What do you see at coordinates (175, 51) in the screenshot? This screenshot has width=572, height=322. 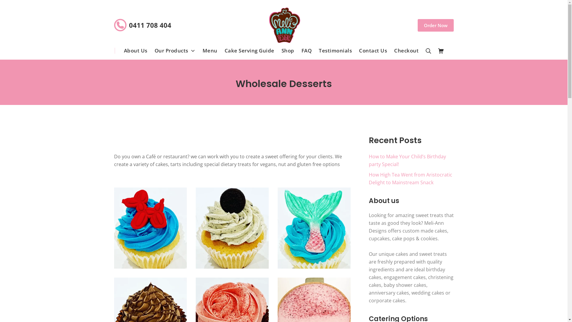 I see `Our Products` at bounding box center [175, 51].